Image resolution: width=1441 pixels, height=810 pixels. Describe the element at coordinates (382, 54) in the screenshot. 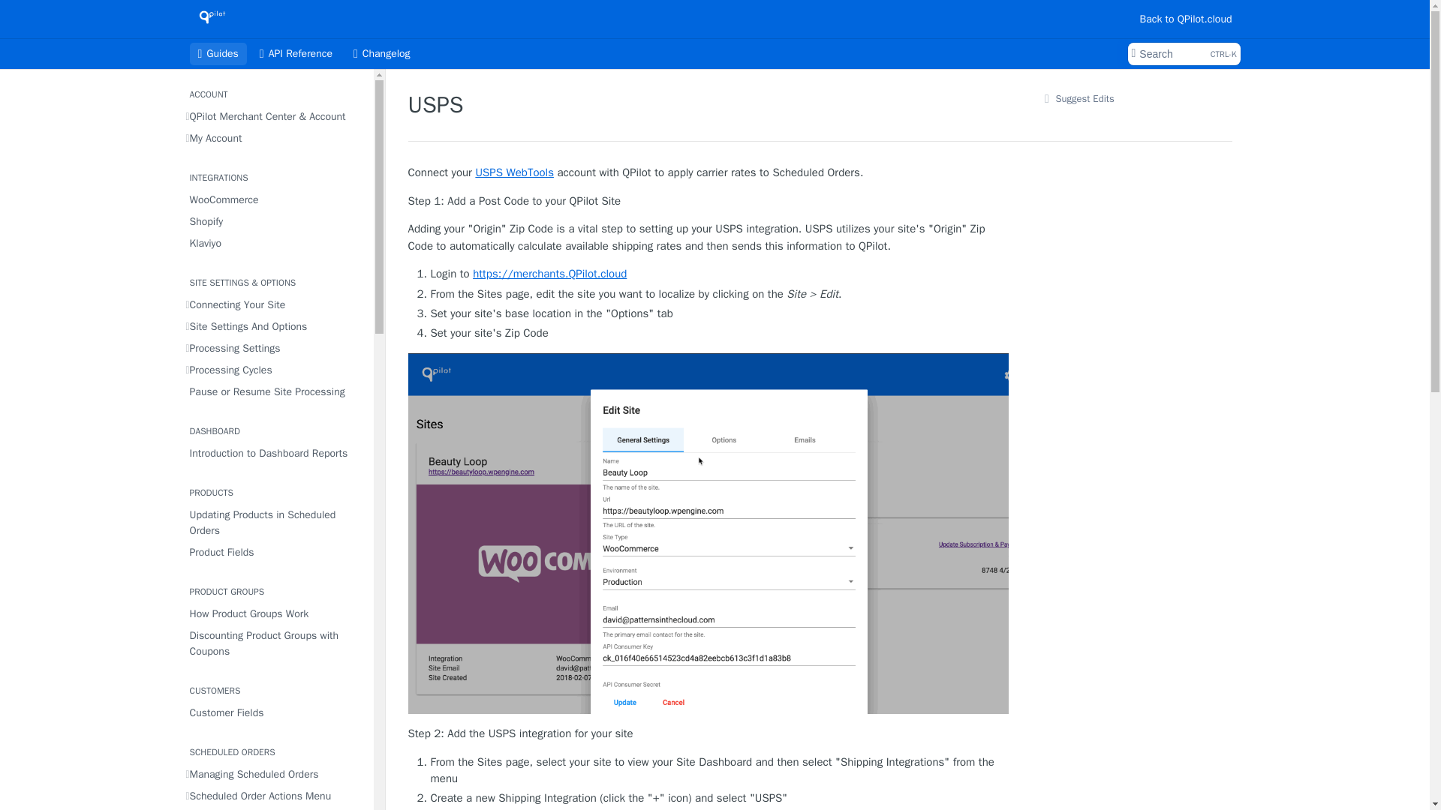

I see `Back to QPilot.cloud` at that location.